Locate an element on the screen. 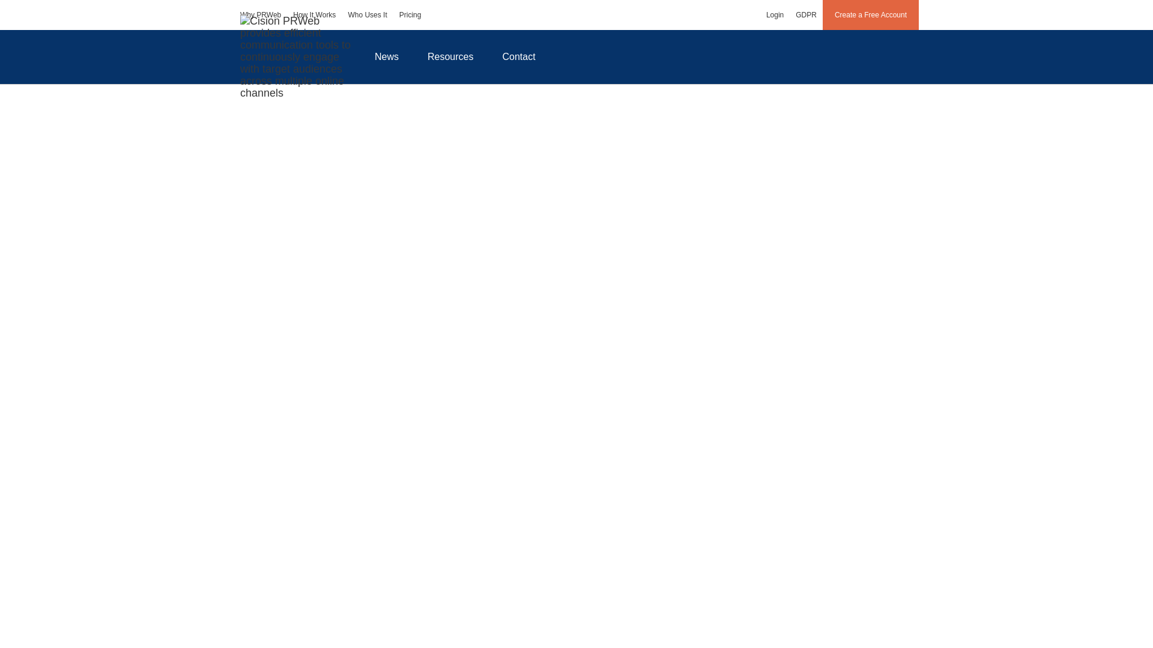  GDPR is located at coordinates (806, 14).